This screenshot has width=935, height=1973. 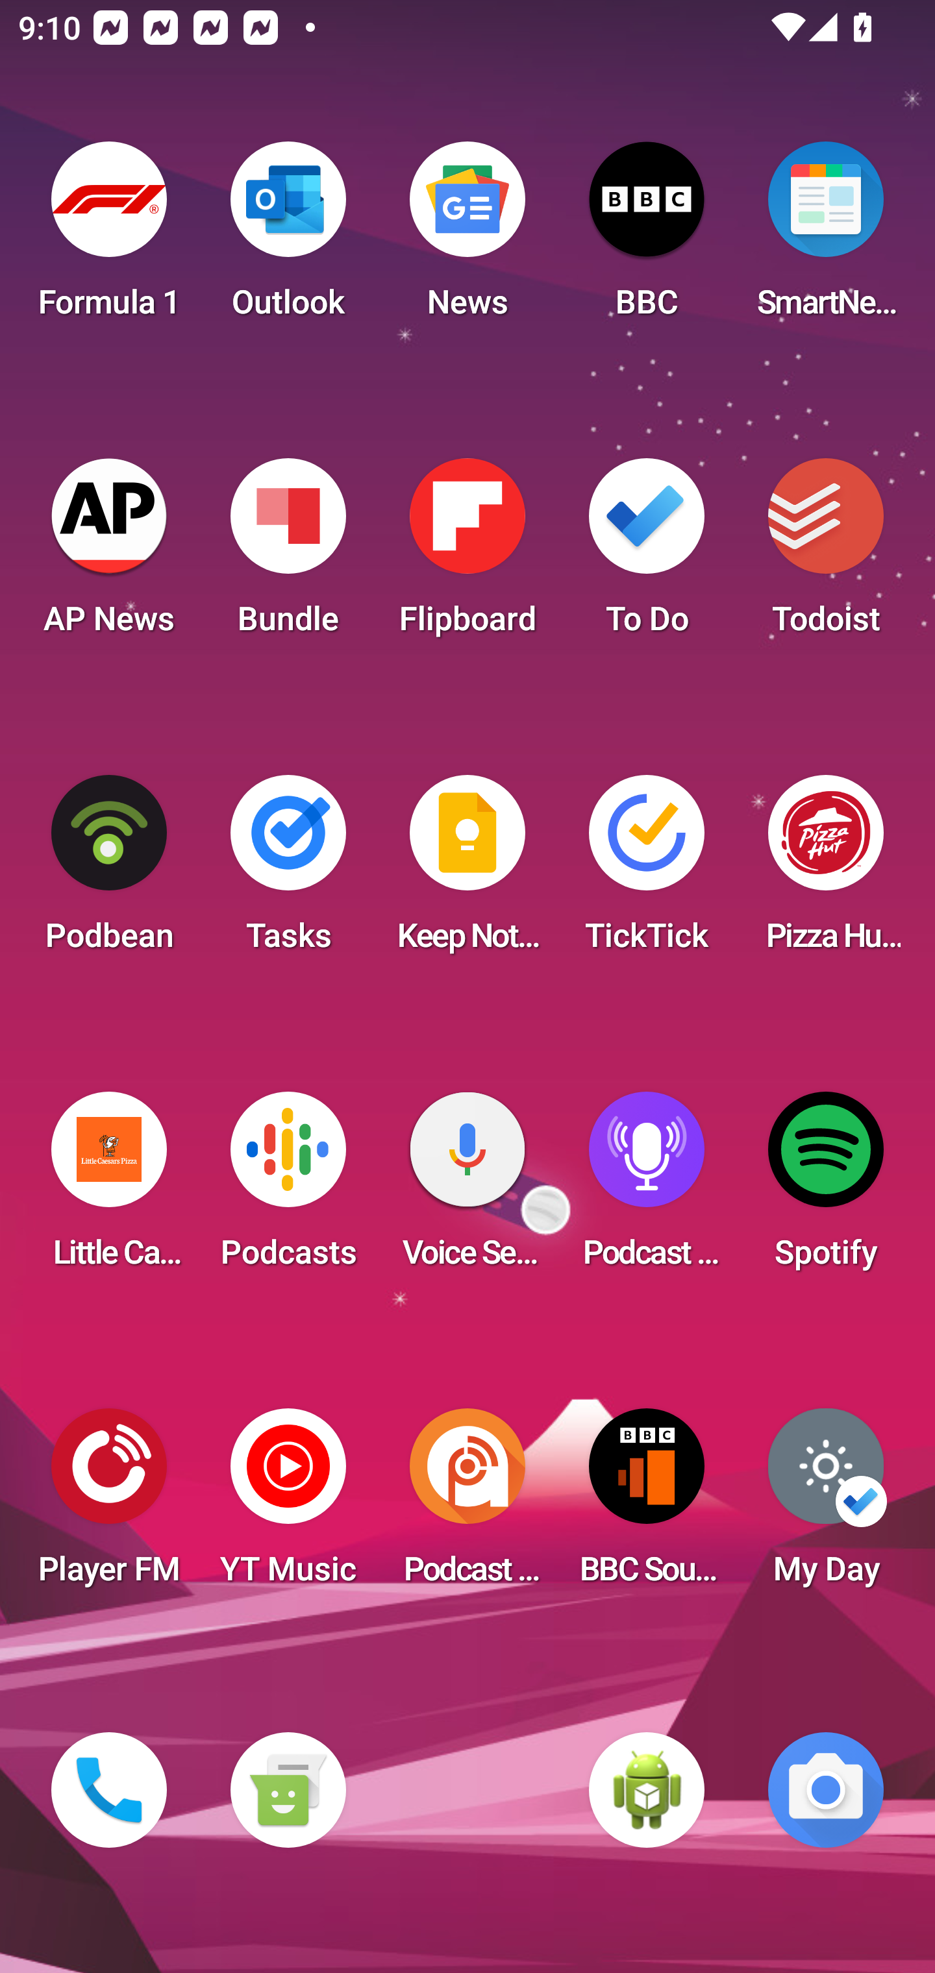 I want to click on Player FM, so click(x=109, y=1504).